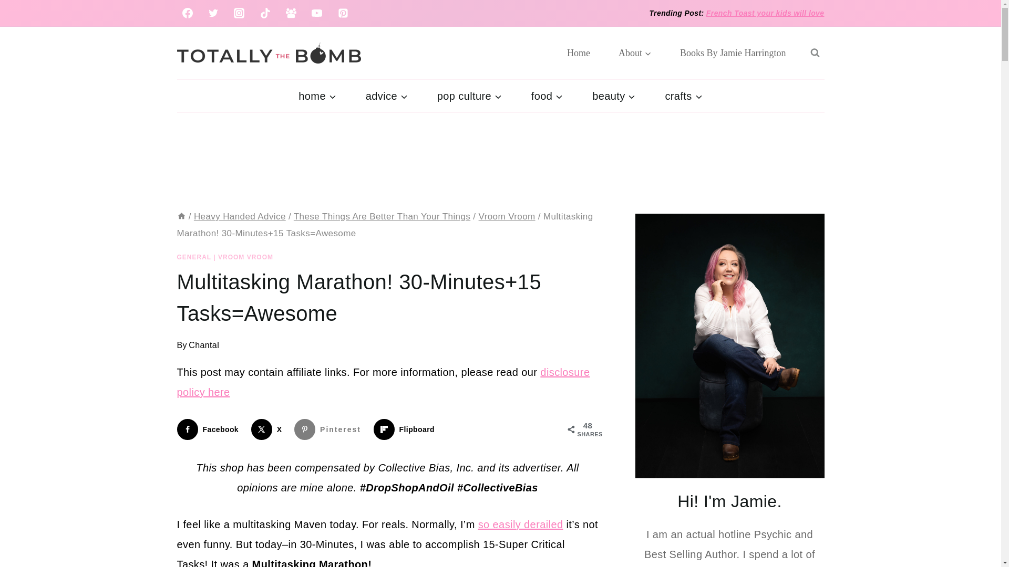 The height and width of the screenshot is (567, 1009). I want to click on pop culture, so click(470, 96).